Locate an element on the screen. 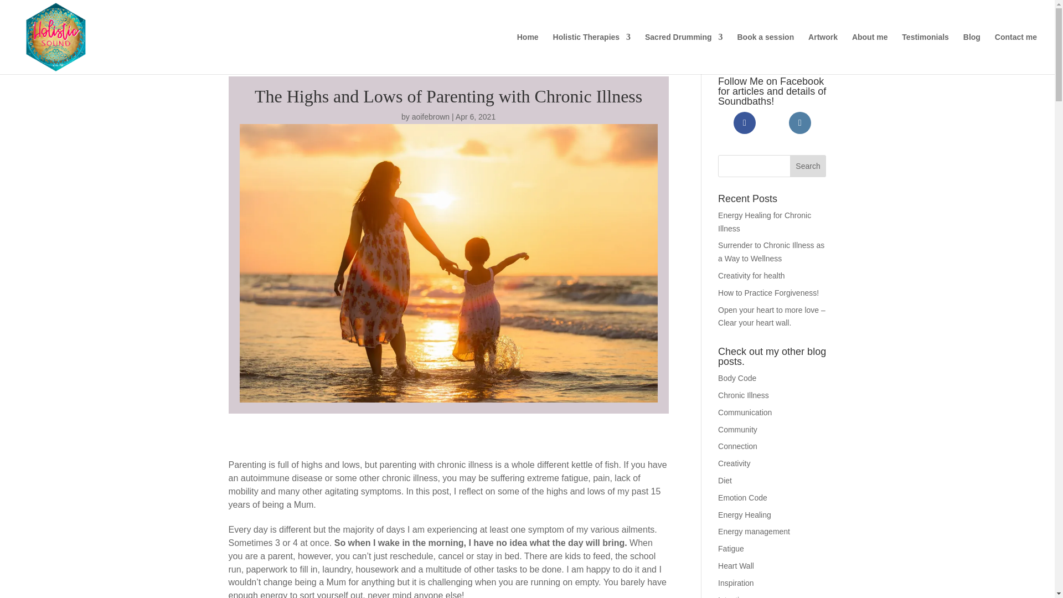 The image size is (1063, 598). Sacred Drumming is located at coordinates (684, 53).